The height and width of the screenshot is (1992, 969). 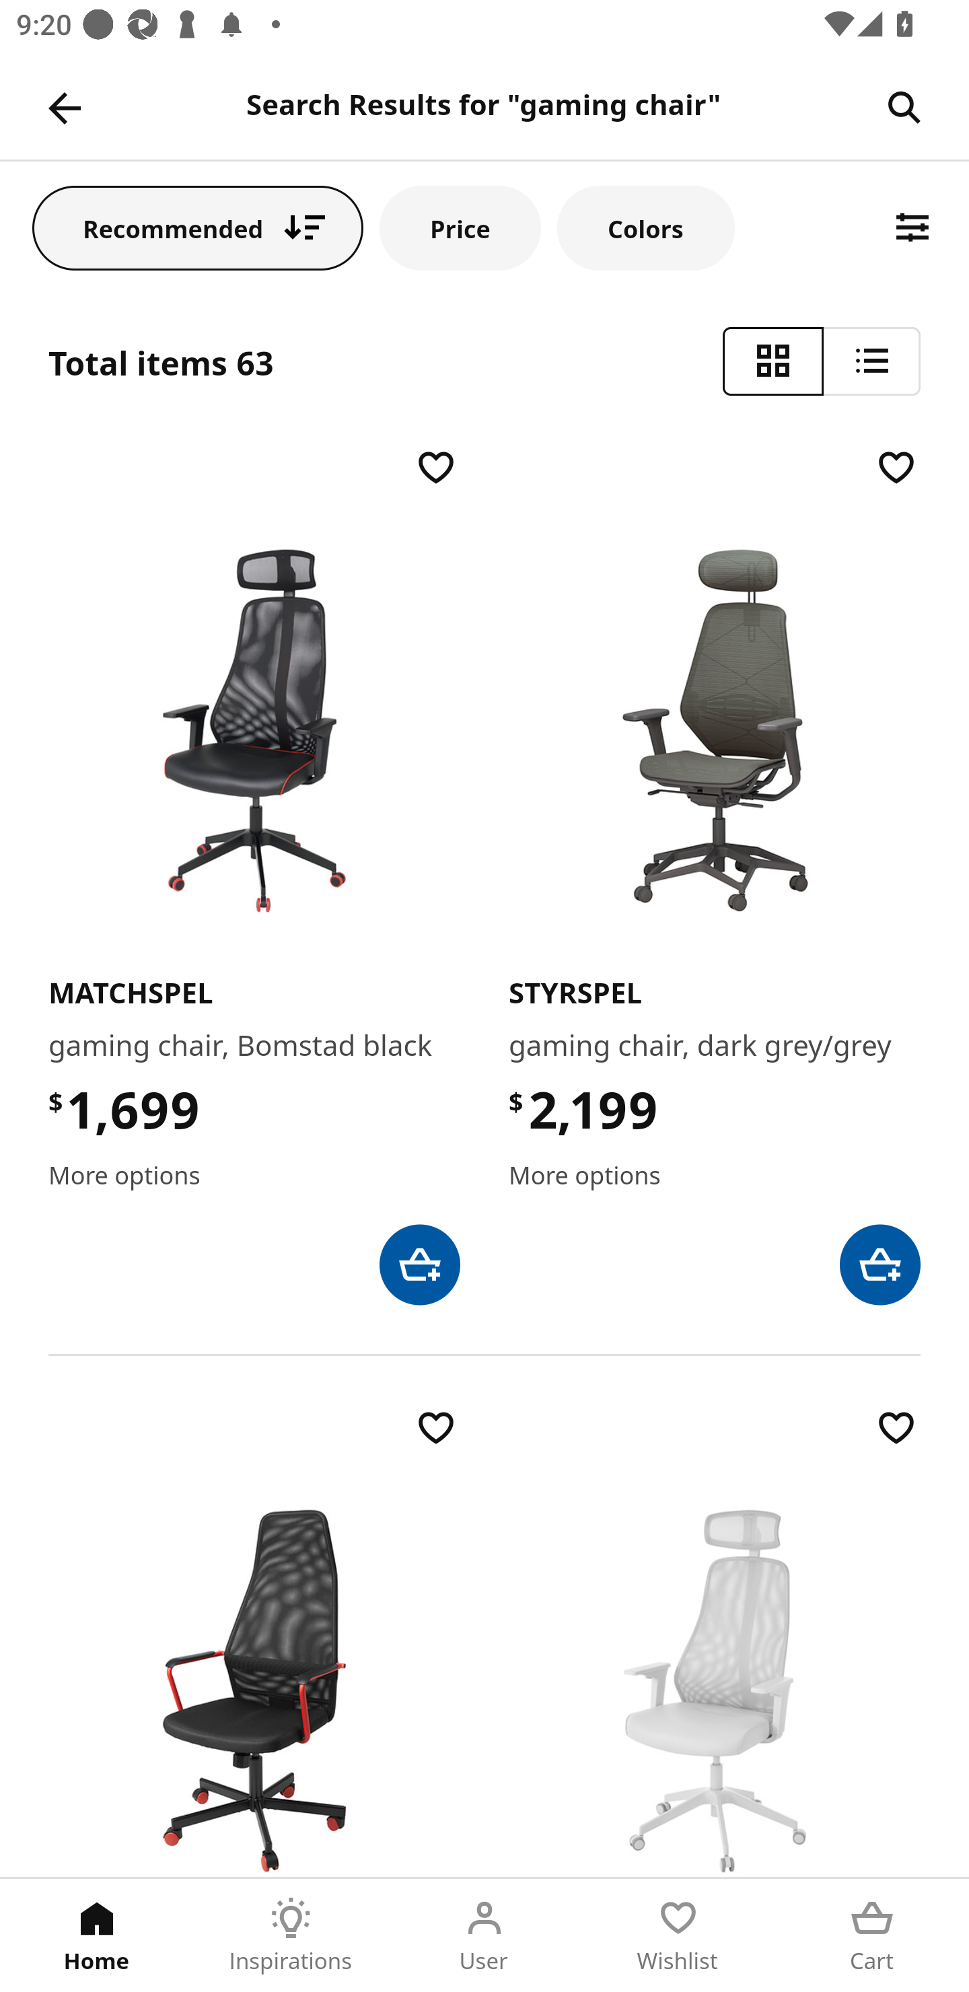 I want to click on Home
Tab 1 of 5, so click(x=97, y=1935).